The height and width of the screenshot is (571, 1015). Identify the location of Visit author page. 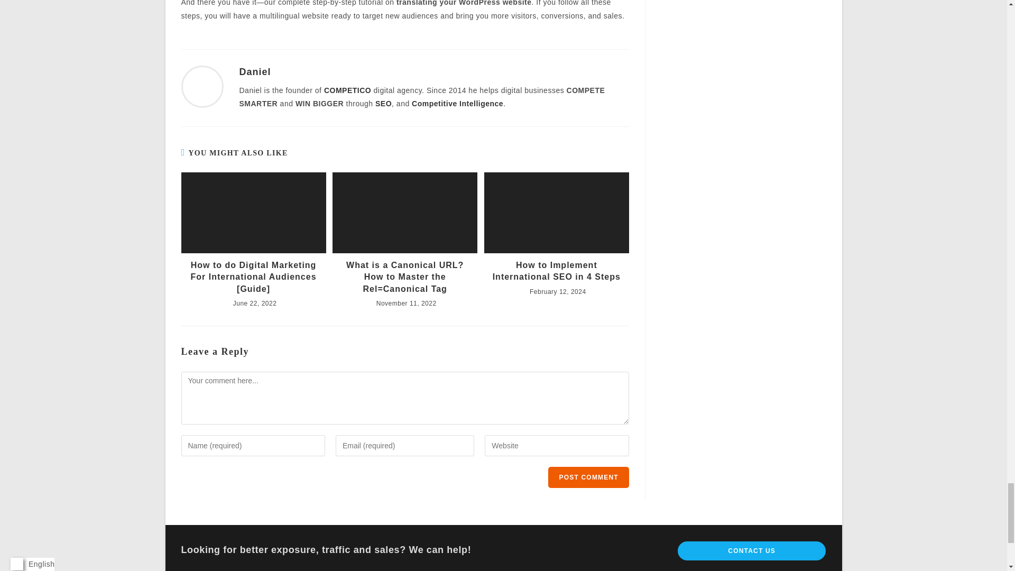
(202, 86).